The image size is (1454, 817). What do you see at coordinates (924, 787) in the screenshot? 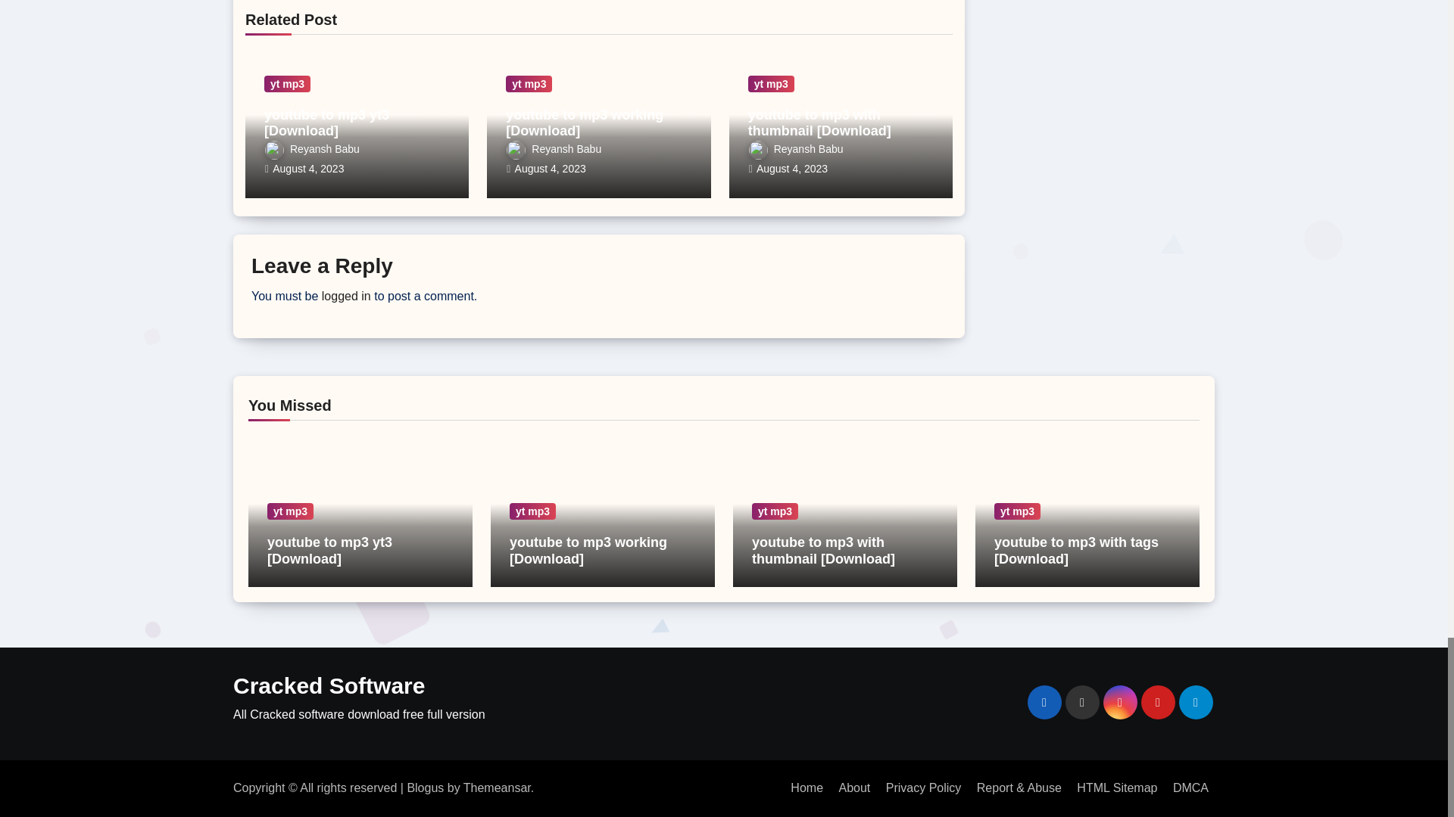
I see `Privacy Policy` at bounding box center [924, 787].